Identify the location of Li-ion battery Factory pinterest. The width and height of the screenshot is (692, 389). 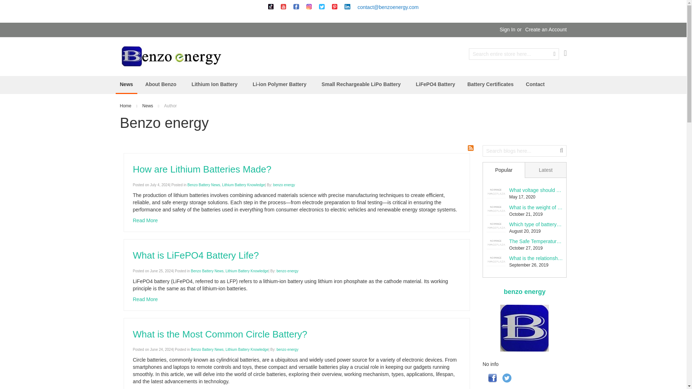
(334, 6).